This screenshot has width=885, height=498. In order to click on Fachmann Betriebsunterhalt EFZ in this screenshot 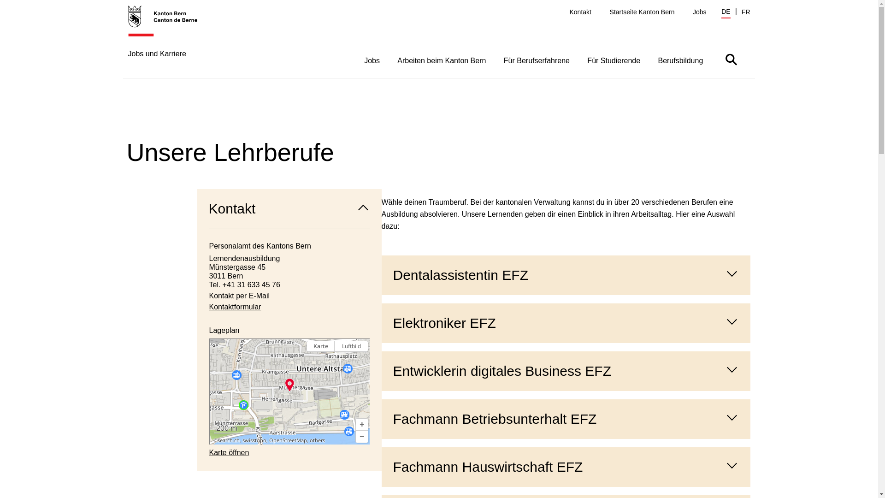, I will do `click(566, 419)`.